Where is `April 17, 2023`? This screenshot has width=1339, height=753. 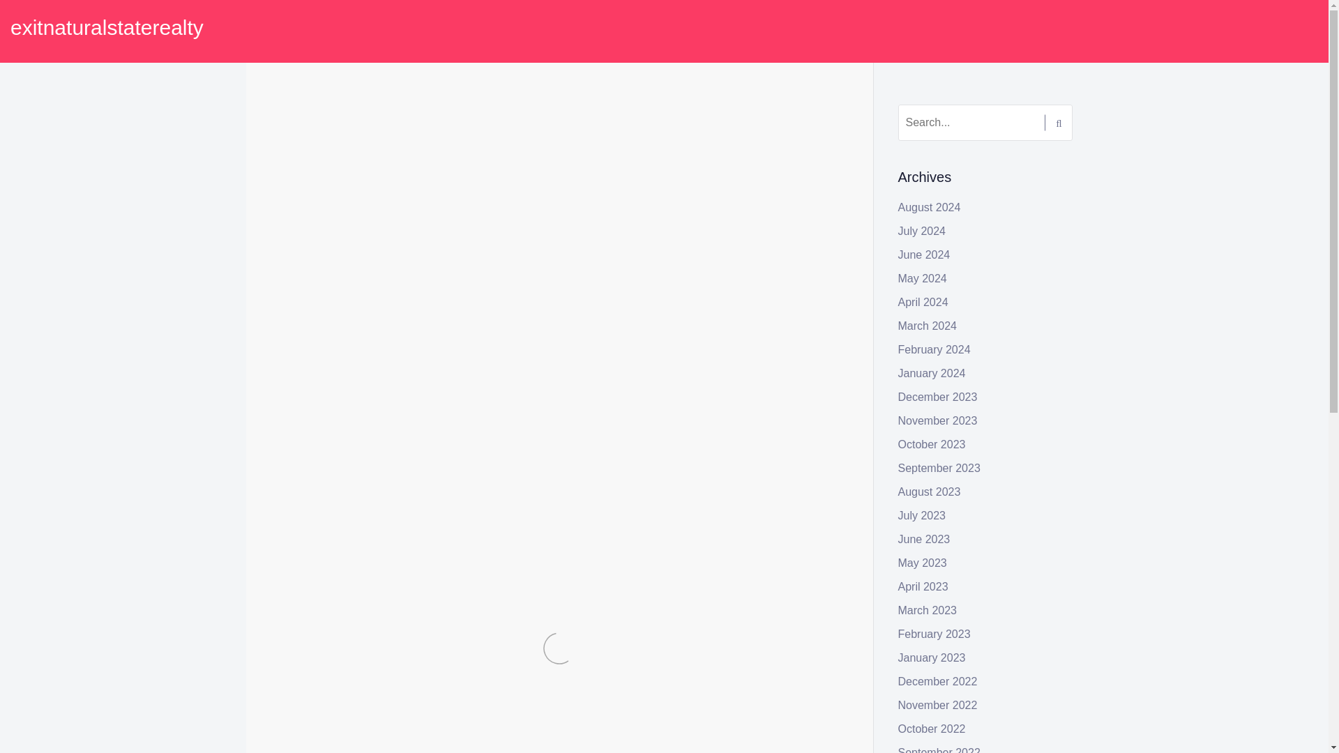
April 17, 2023 is located at coordinates (312, 132).